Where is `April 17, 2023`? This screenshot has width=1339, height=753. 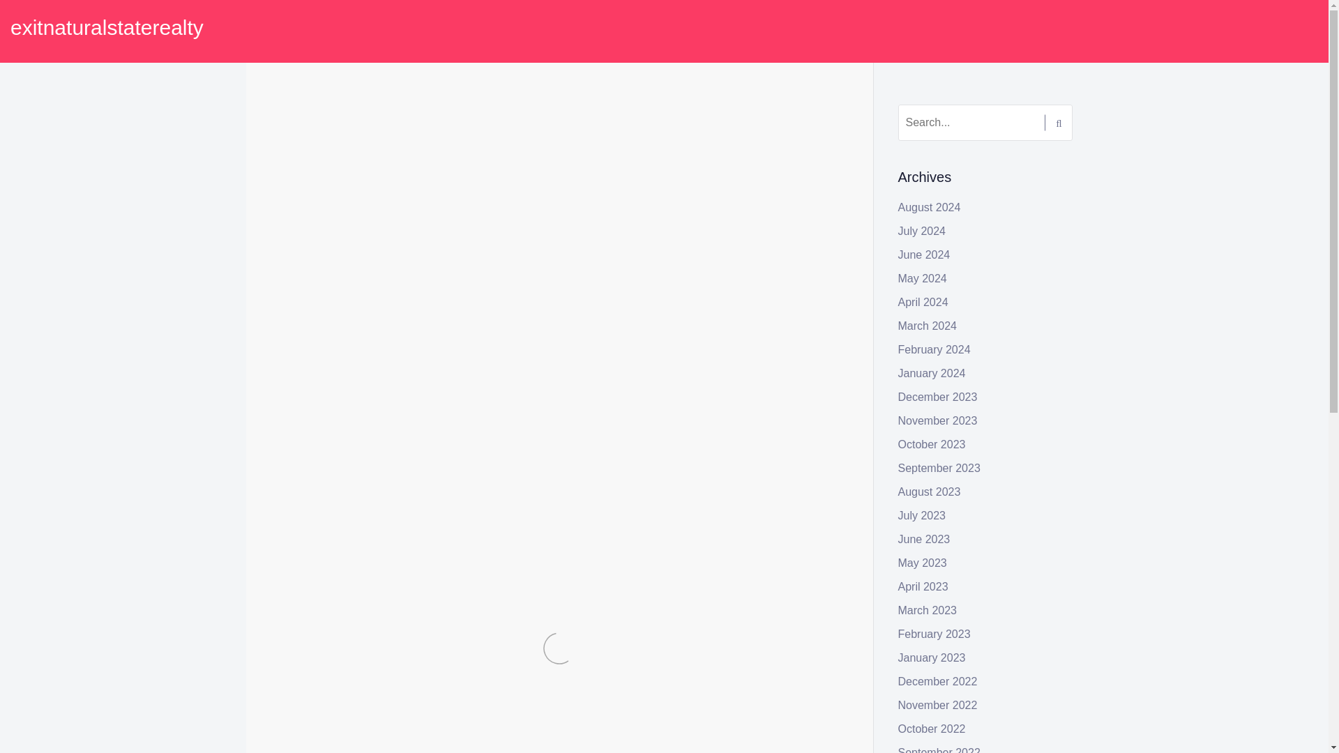
April 17, 2023 is located at coordinates (312, 132).